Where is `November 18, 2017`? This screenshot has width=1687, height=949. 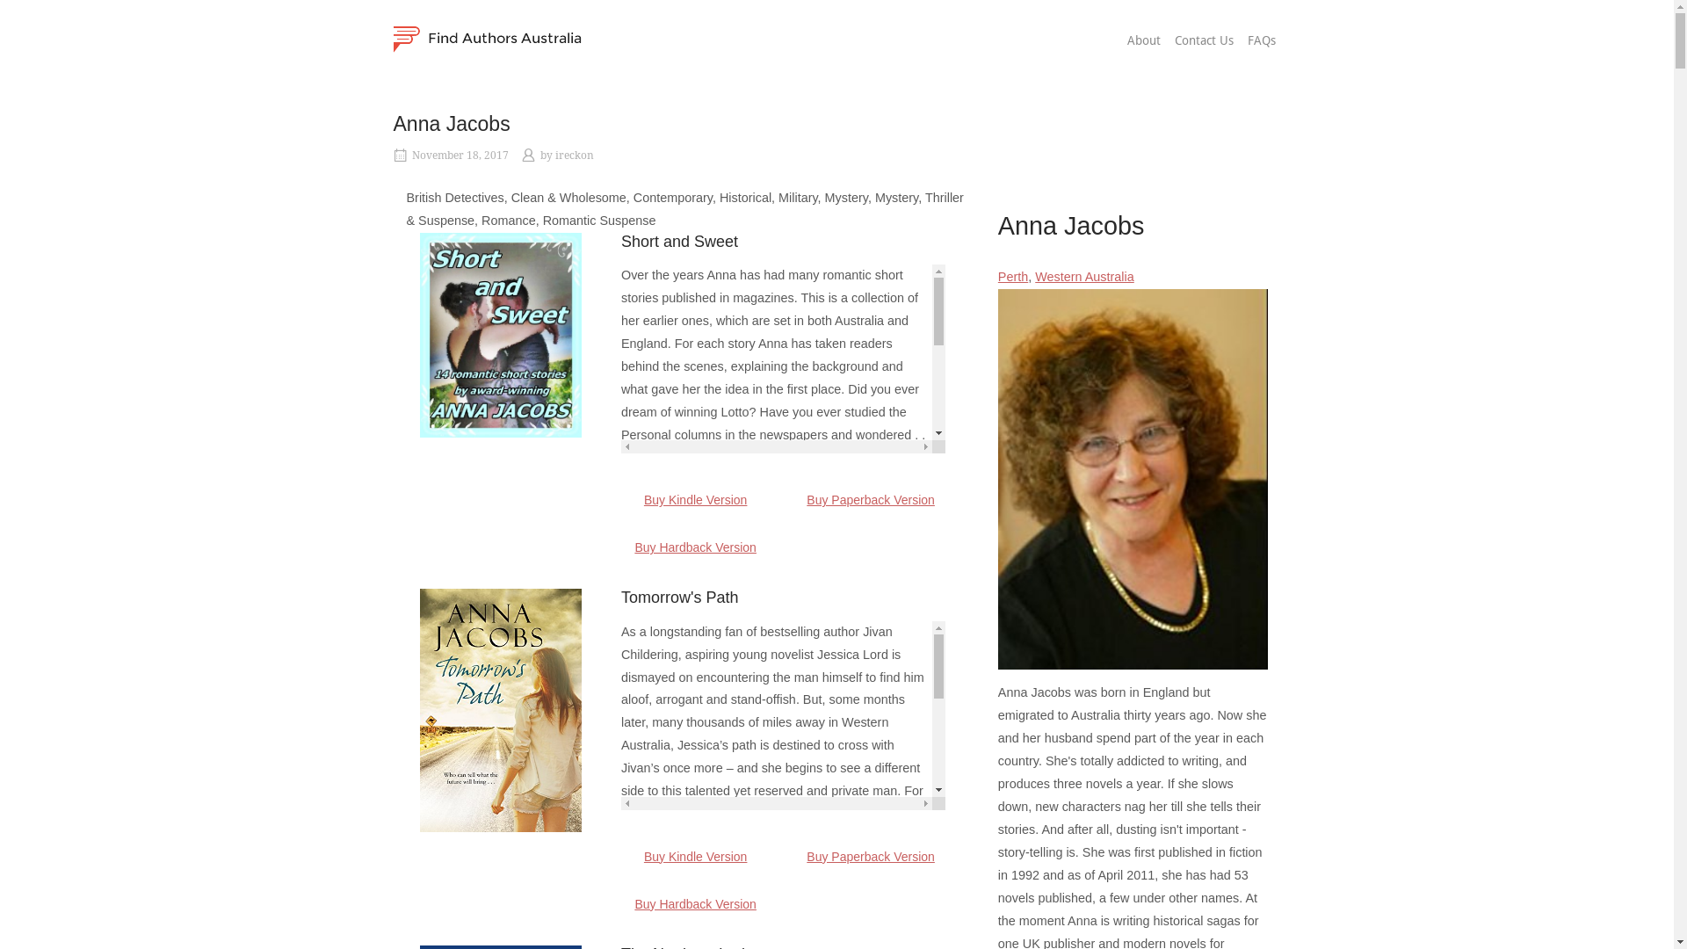
November 18, 2017 is located at coordinates (460, 156).